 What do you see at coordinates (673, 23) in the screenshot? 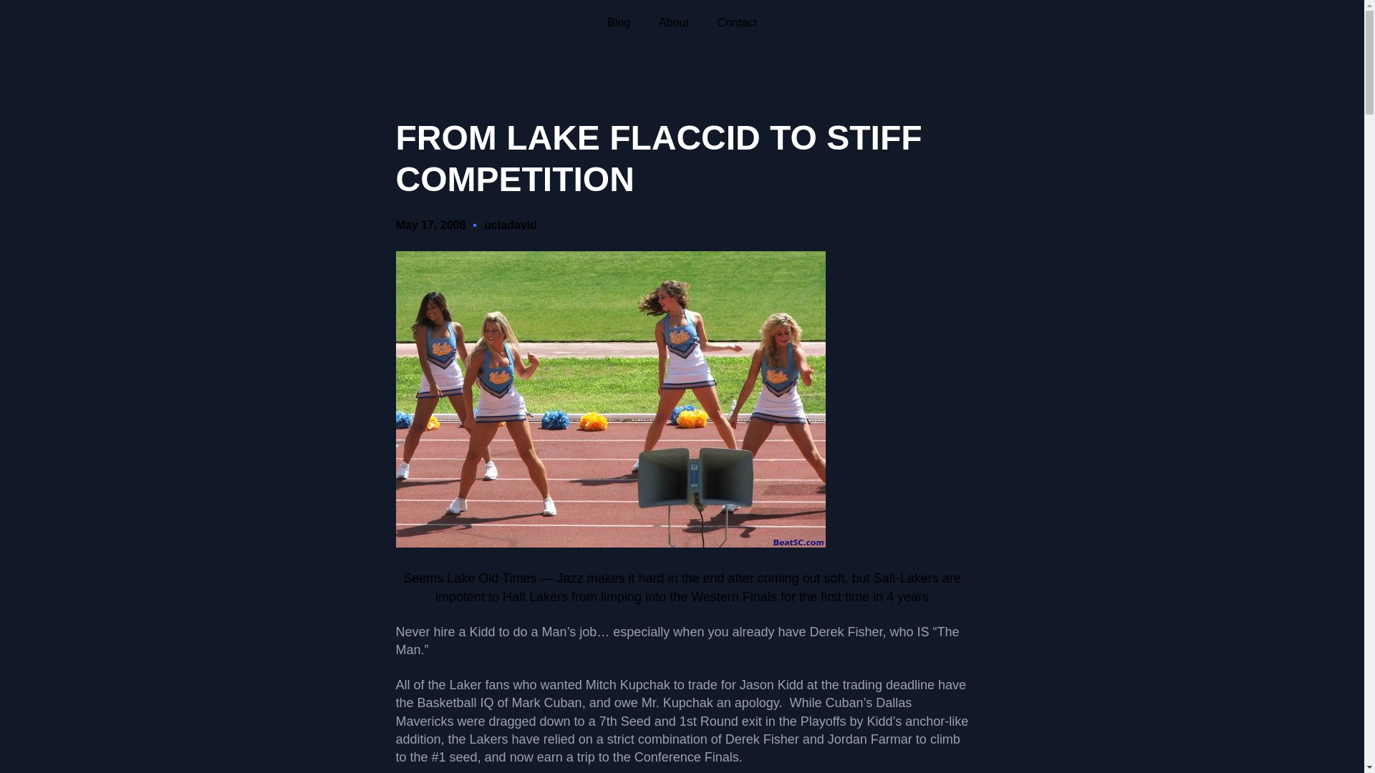
I see `About` at bounding box center [673, 23].